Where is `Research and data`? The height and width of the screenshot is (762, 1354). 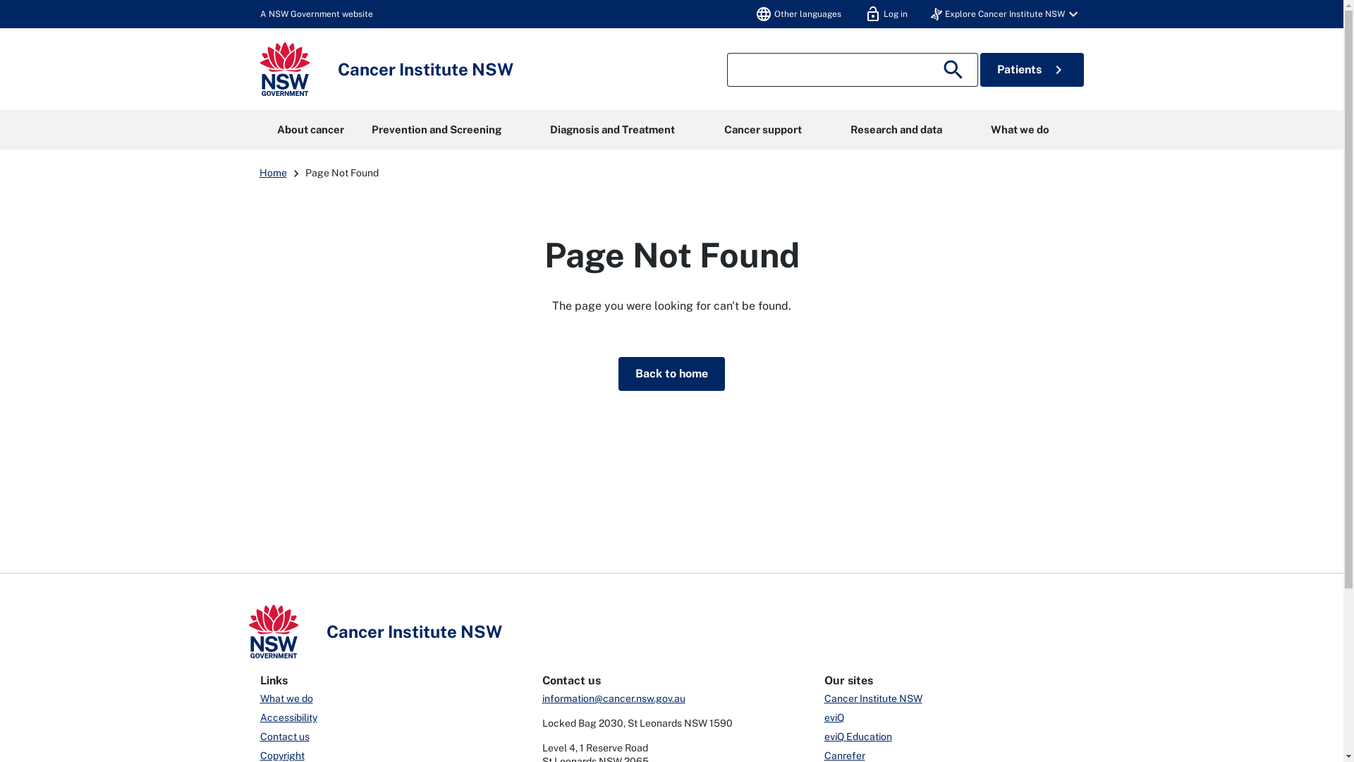
Research and data is located at coordinates (896, 130).